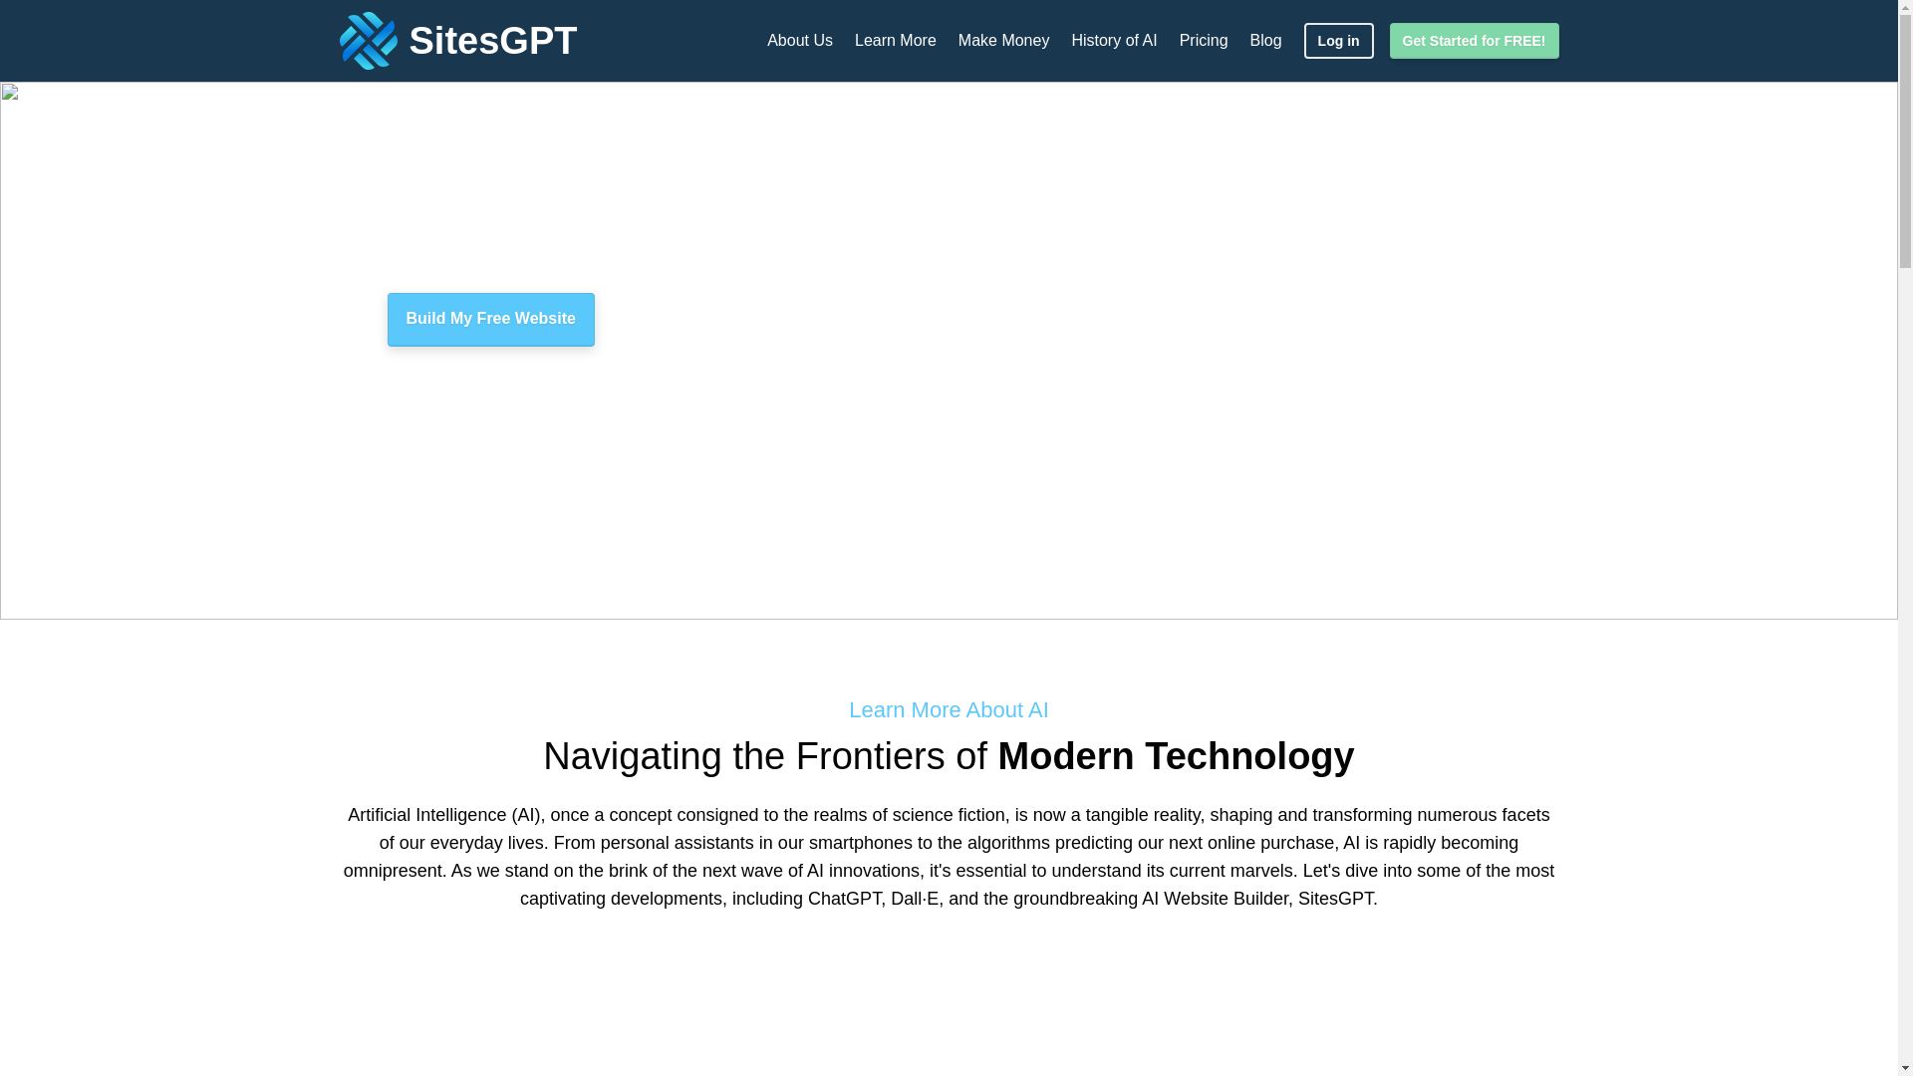 The height and width of the screenshot is (1076, 1913). I want to click on Get Started for FREE!, so click(1475, 40).